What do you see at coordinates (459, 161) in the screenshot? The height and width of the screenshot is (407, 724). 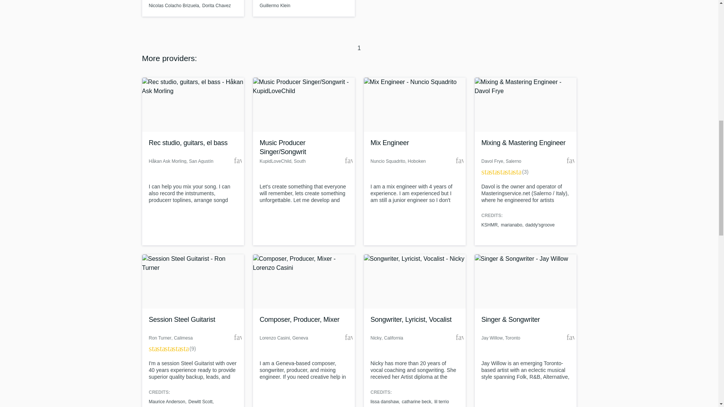 I see `Add to favorites` at bounding box center [459, 161].